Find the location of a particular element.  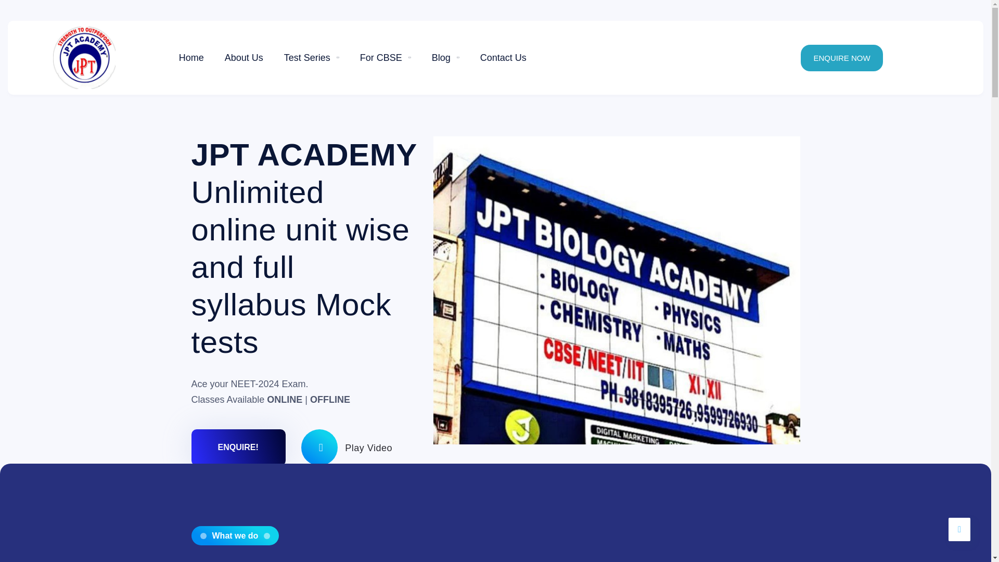

Contact Us is located at coordinates (503, 57).